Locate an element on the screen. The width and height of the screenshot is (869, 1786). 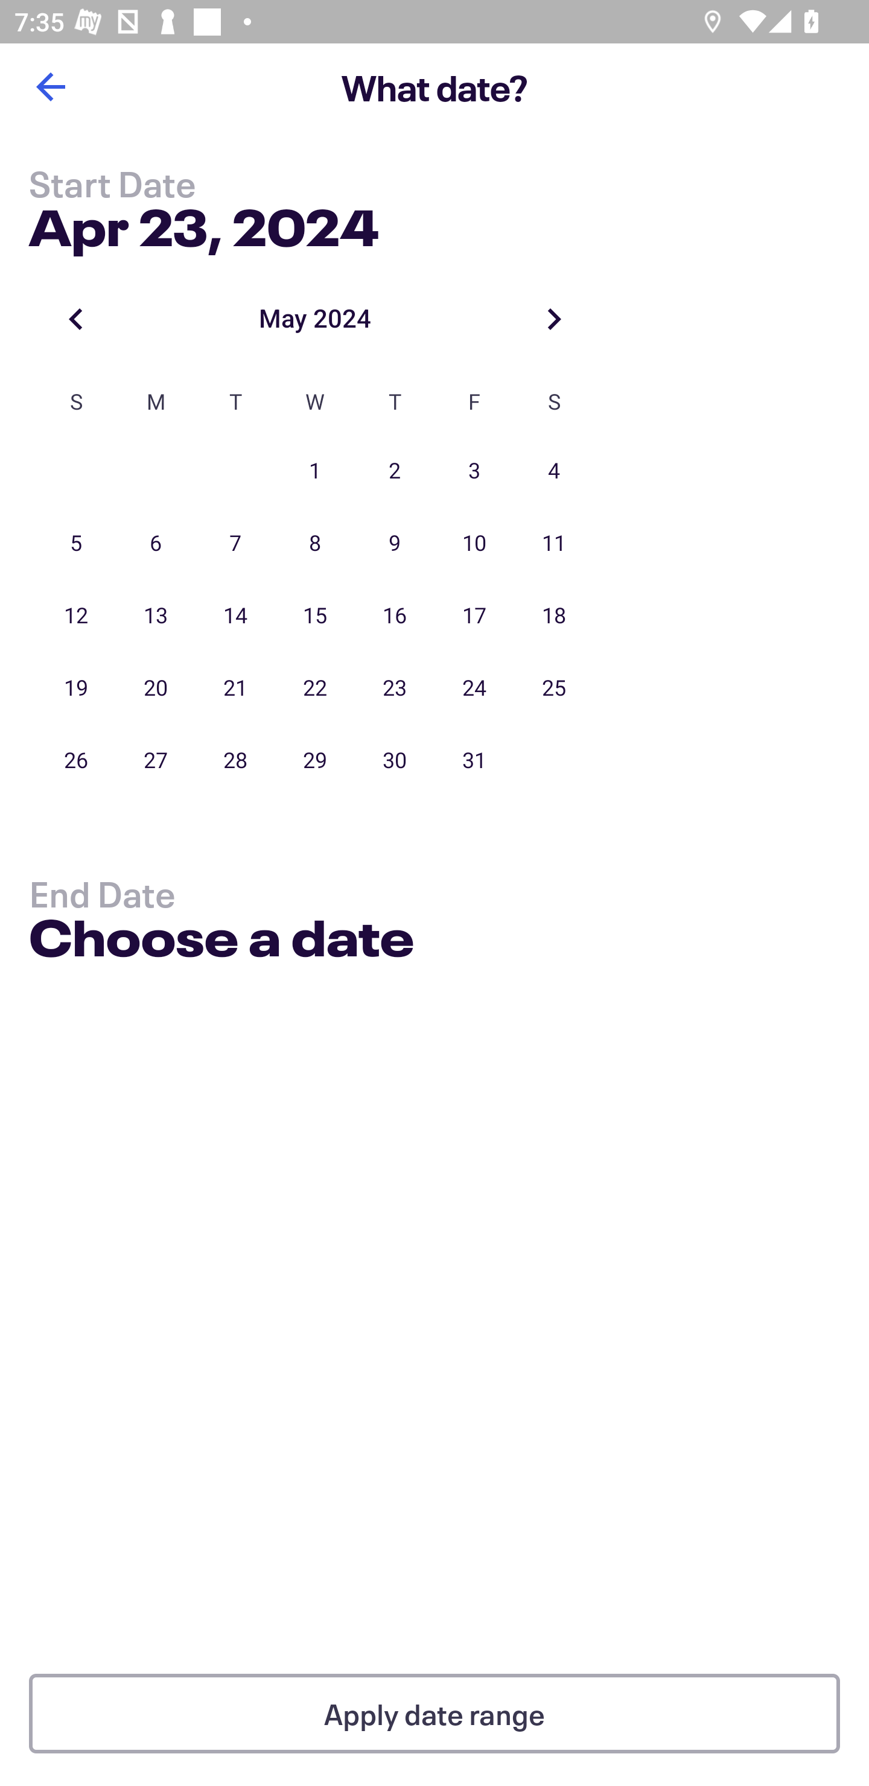
1 01 May 2024 is located at coordinates (315, 471).